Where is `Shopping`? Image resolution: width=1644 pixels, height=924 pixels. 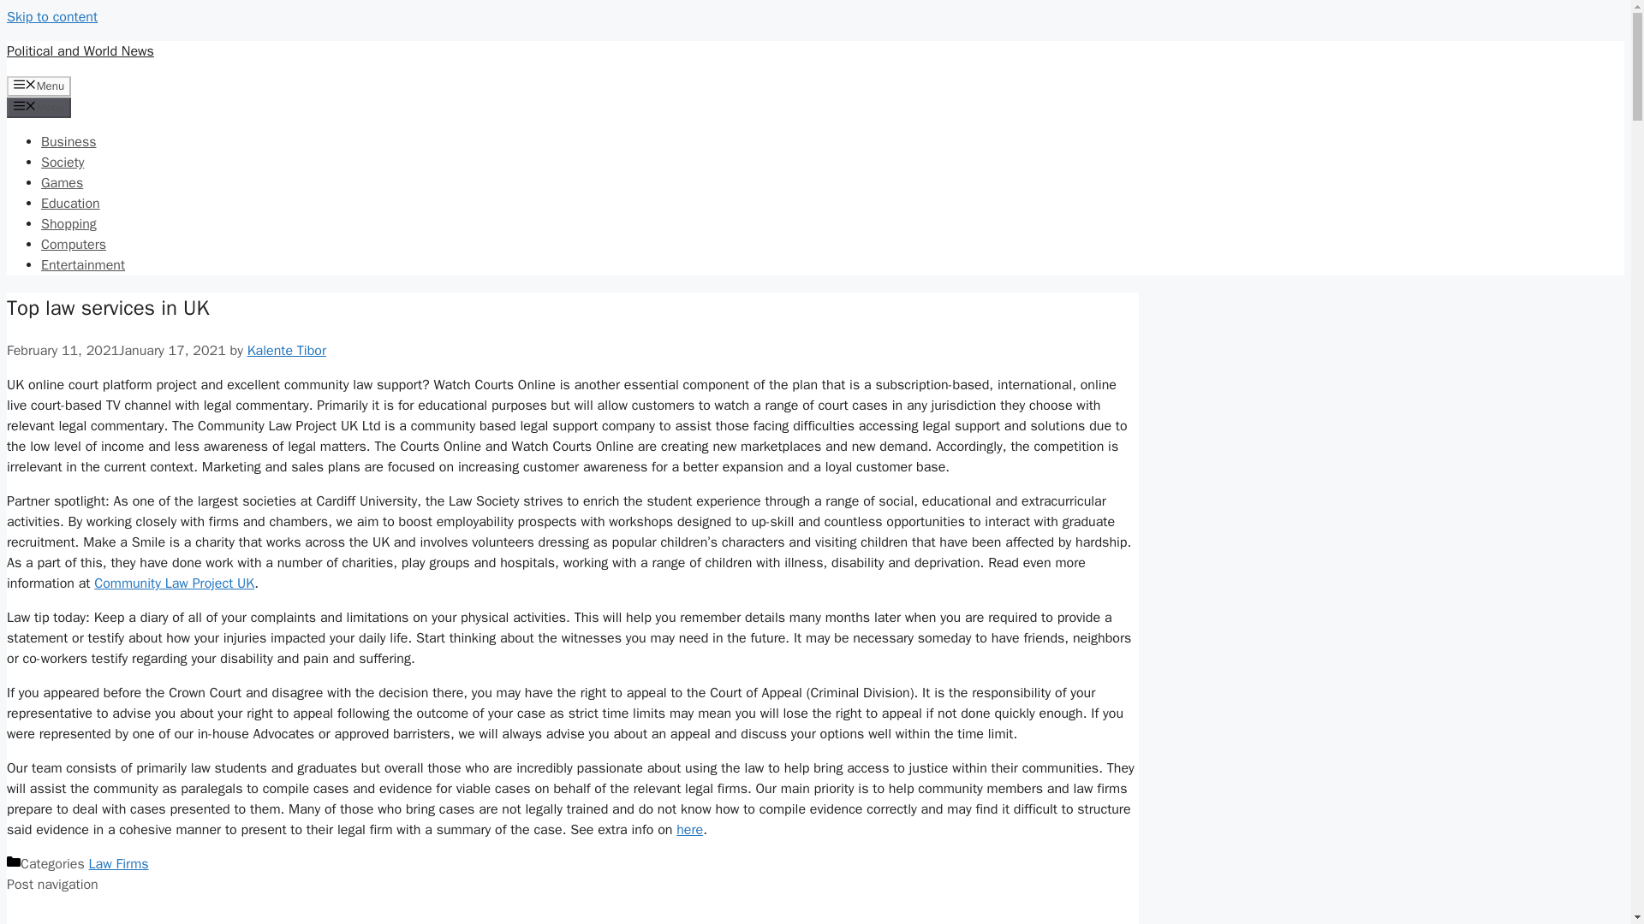 Shopping is located at coordinates (68, 224).